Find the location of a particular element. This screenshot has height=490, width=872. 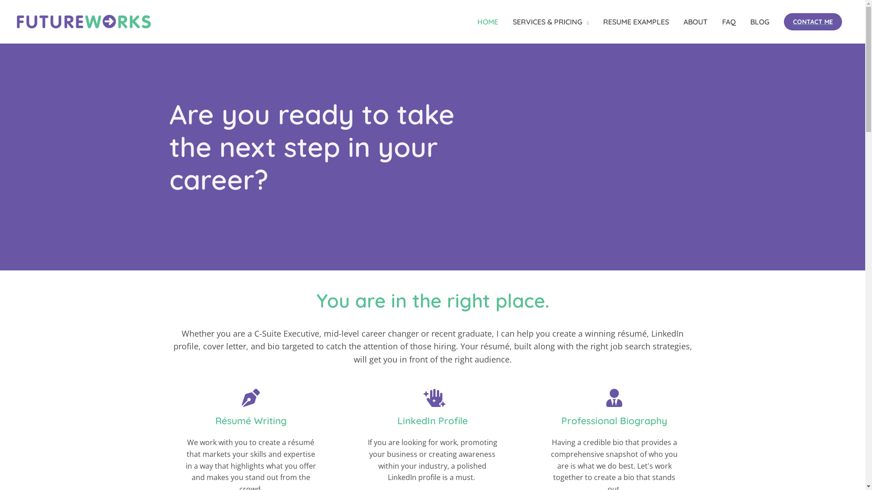

CONTACT ME is located at coordinates (813, 22).